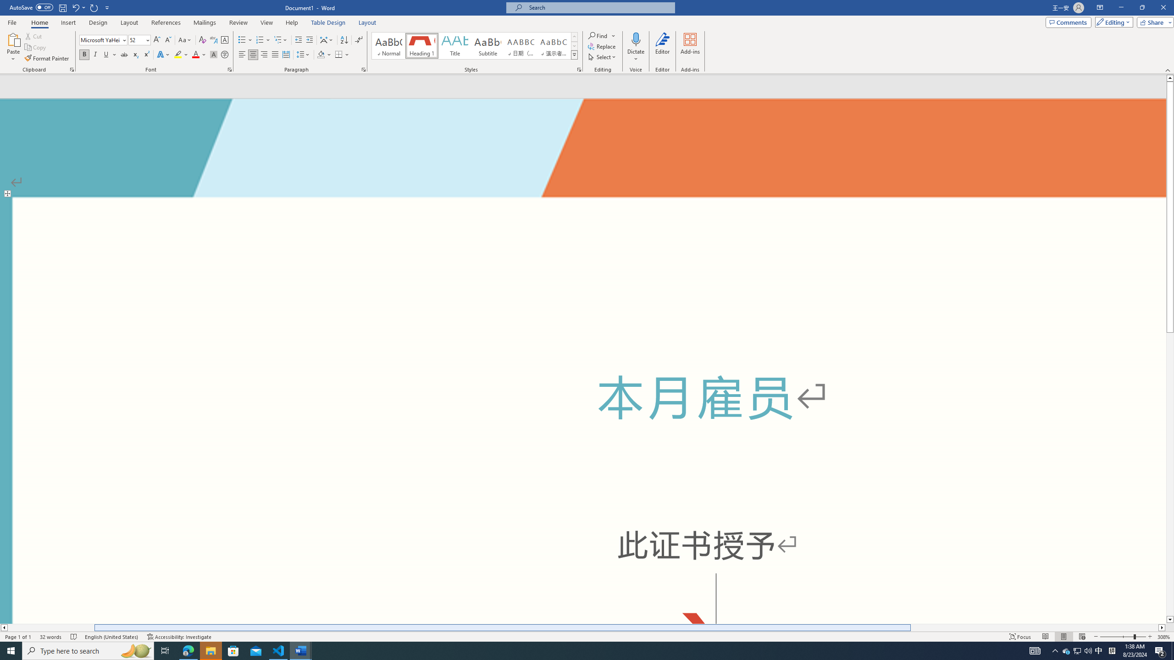 Image resolution: width=1174 pixels, height=660 pixels. What do you see at coordinates (253, 55) in the screenshot?
I see `Center` at bounding box center [253, 55].